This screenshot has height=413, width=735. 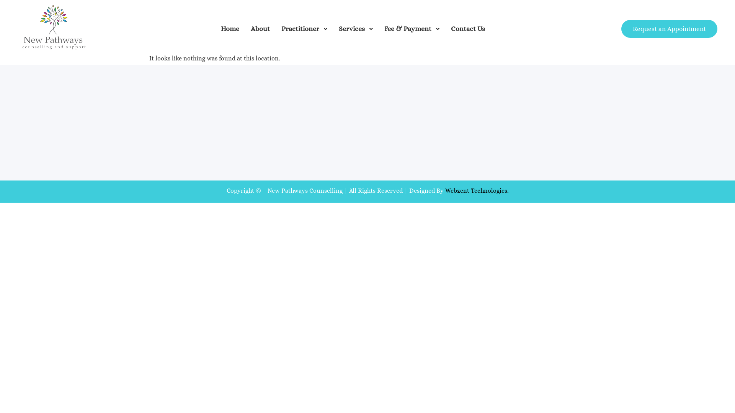 I want to click on Services, so click(x=349, y=29).